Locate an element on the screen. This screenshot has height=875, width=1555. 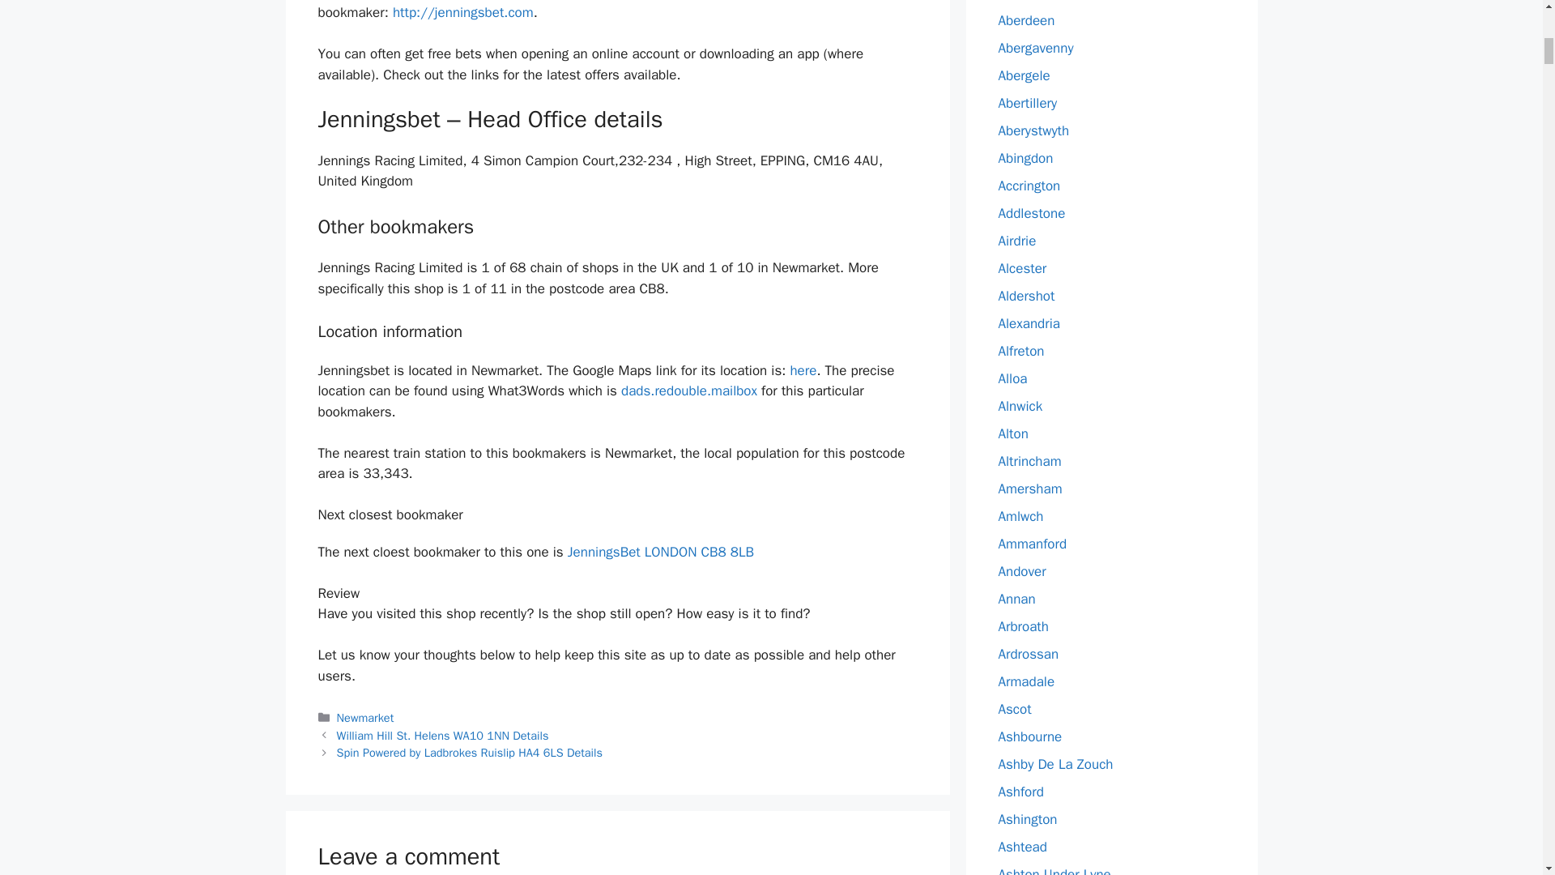
Airdrie is located at coordinates (1016, 241).